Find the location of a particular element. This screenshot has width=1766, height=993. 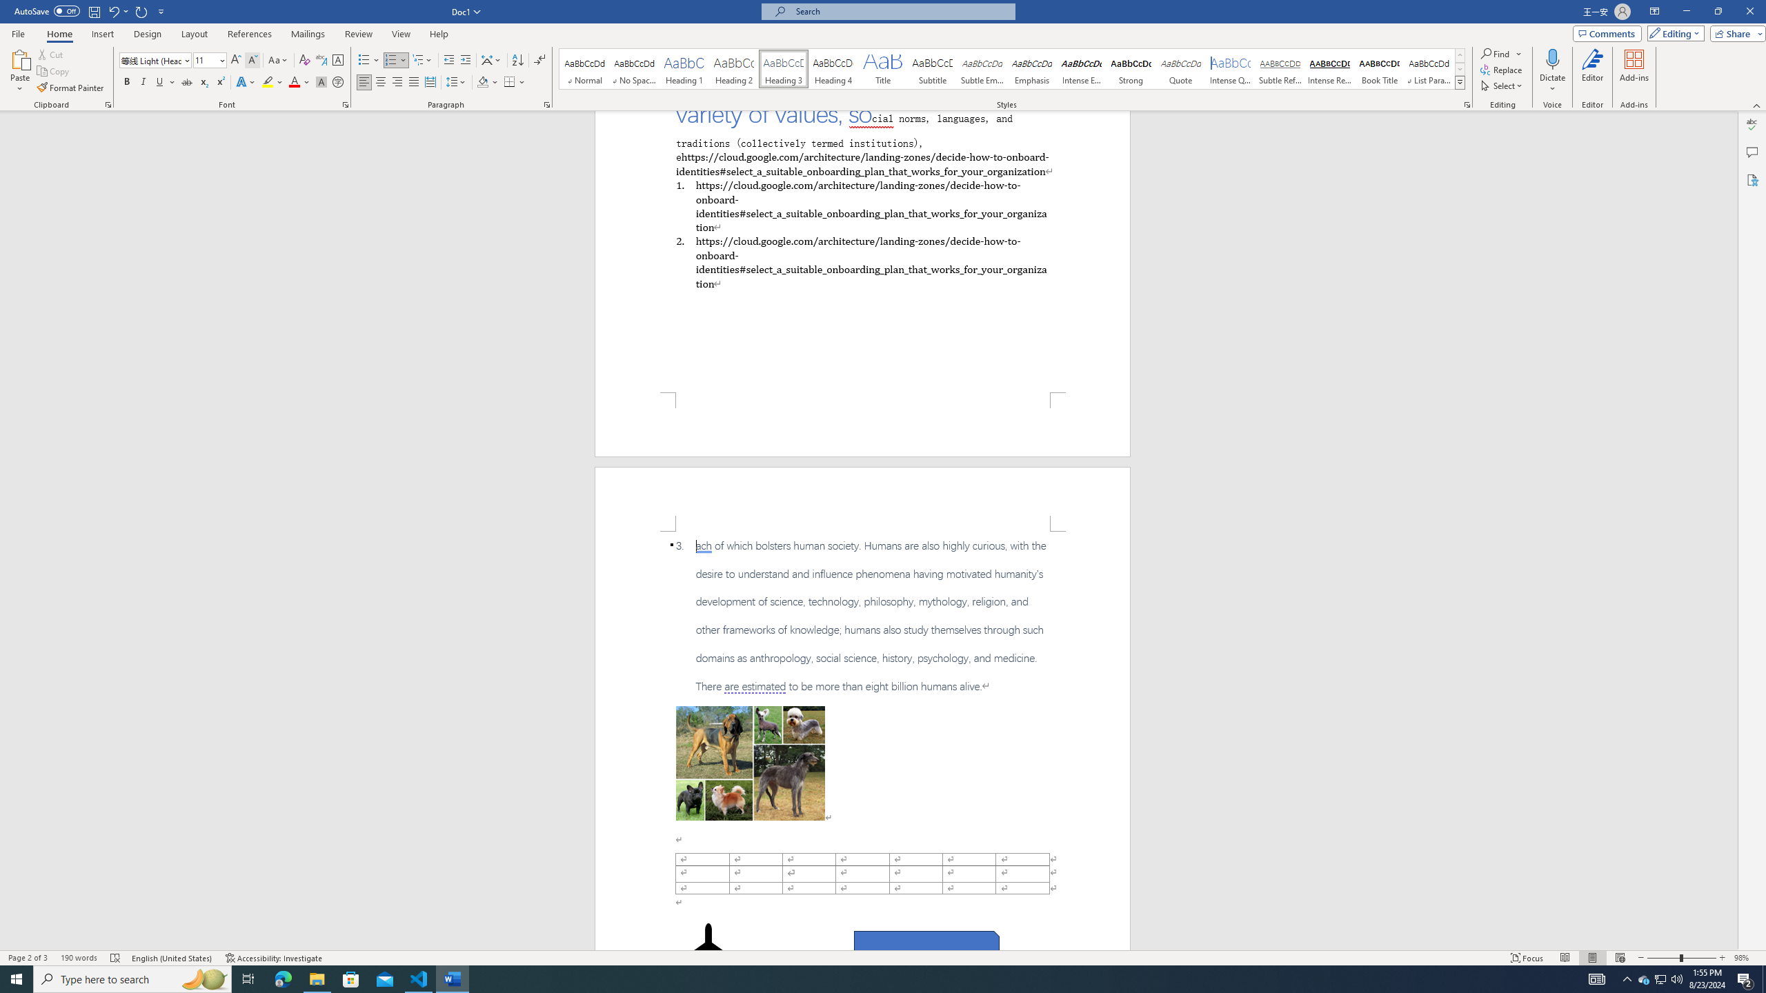

Phonetic Guide... is located at coordinates (321, 61).